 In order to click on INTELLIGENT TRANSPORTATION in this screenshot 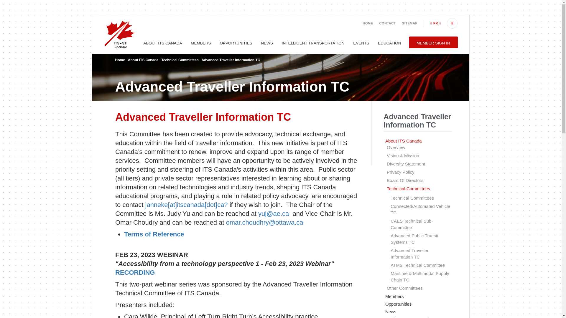, I will do `click(313, 43)`.